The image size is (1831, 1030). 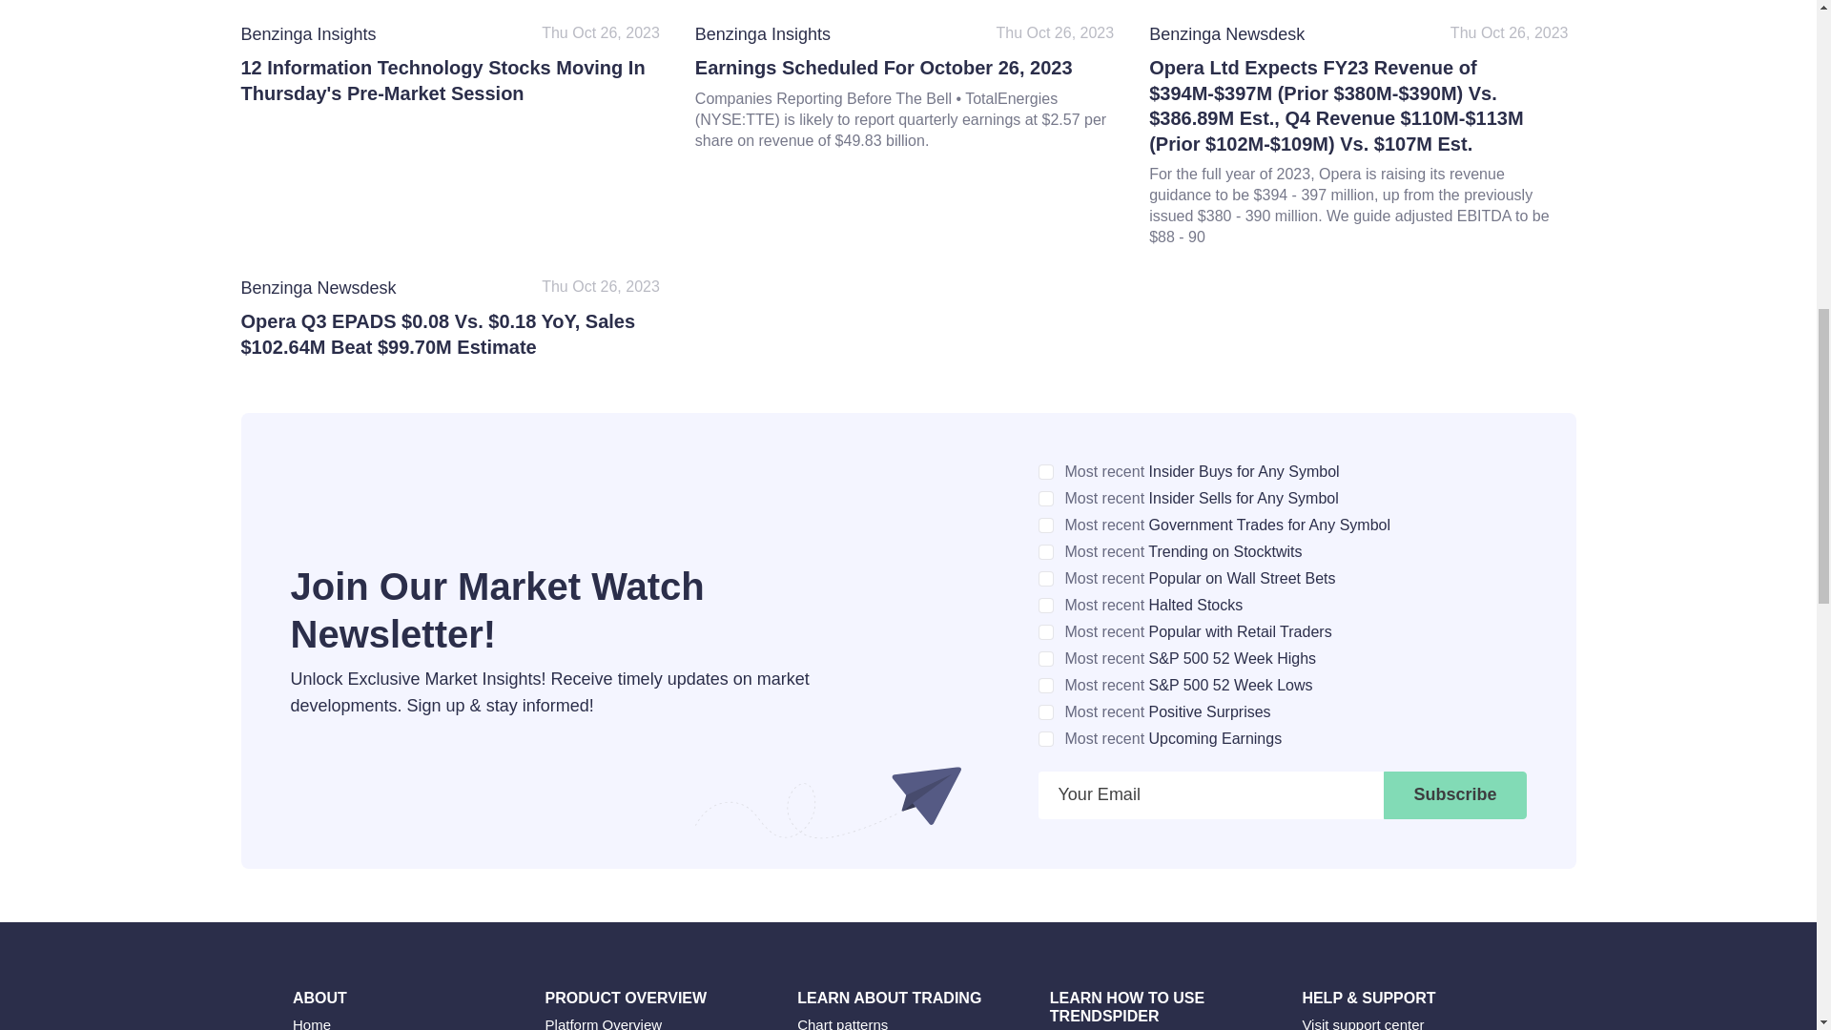 What do you see at coordinates (1045, 685) in the screenshot?
I see `1b5bdac35d` at bounding box center [1045, 685].